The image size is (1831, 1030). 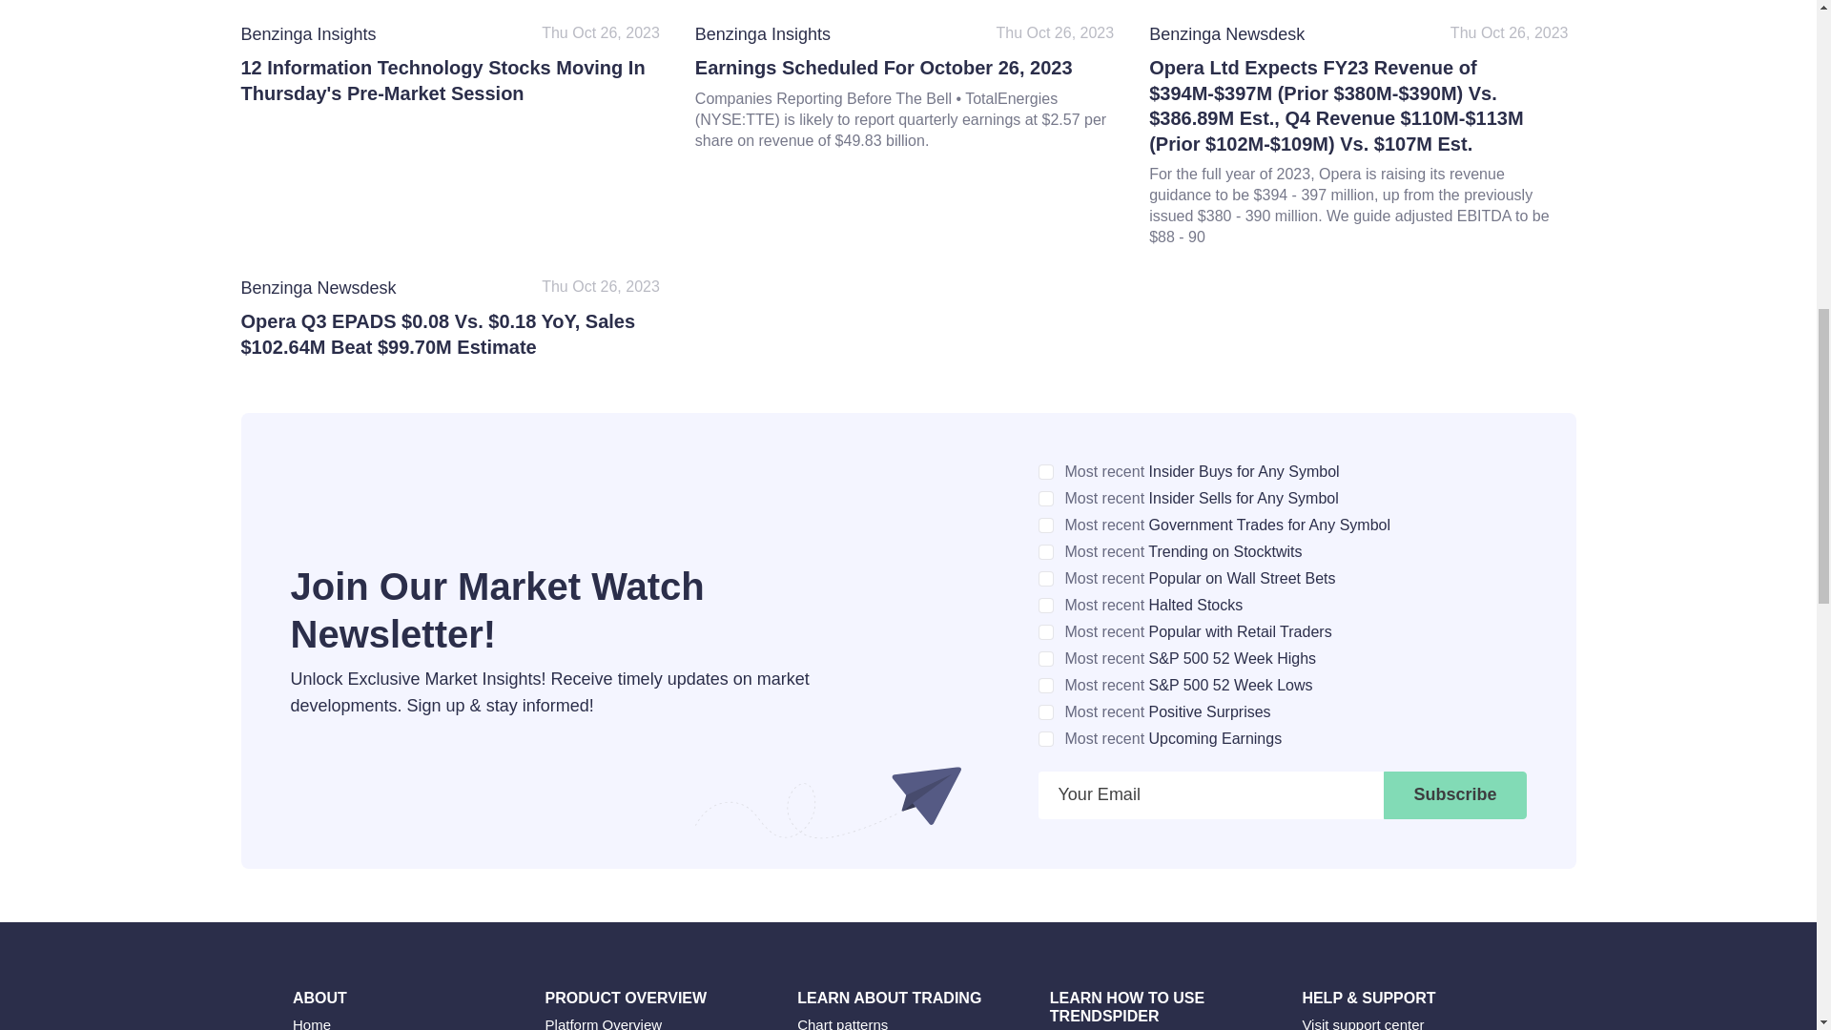 What do you see at coordinates (1045, 685) in the screenshot?
I see `1b5bdac35d` at bounding box center [1045, 685].